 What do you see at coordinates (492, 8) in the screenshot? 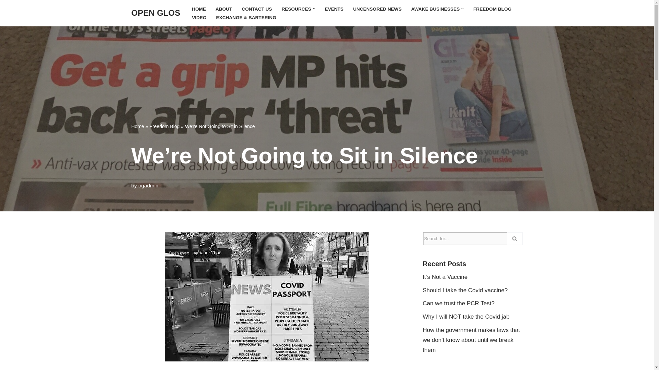
I see `FREEDOM BLOG` at bounding box center [492, 8].